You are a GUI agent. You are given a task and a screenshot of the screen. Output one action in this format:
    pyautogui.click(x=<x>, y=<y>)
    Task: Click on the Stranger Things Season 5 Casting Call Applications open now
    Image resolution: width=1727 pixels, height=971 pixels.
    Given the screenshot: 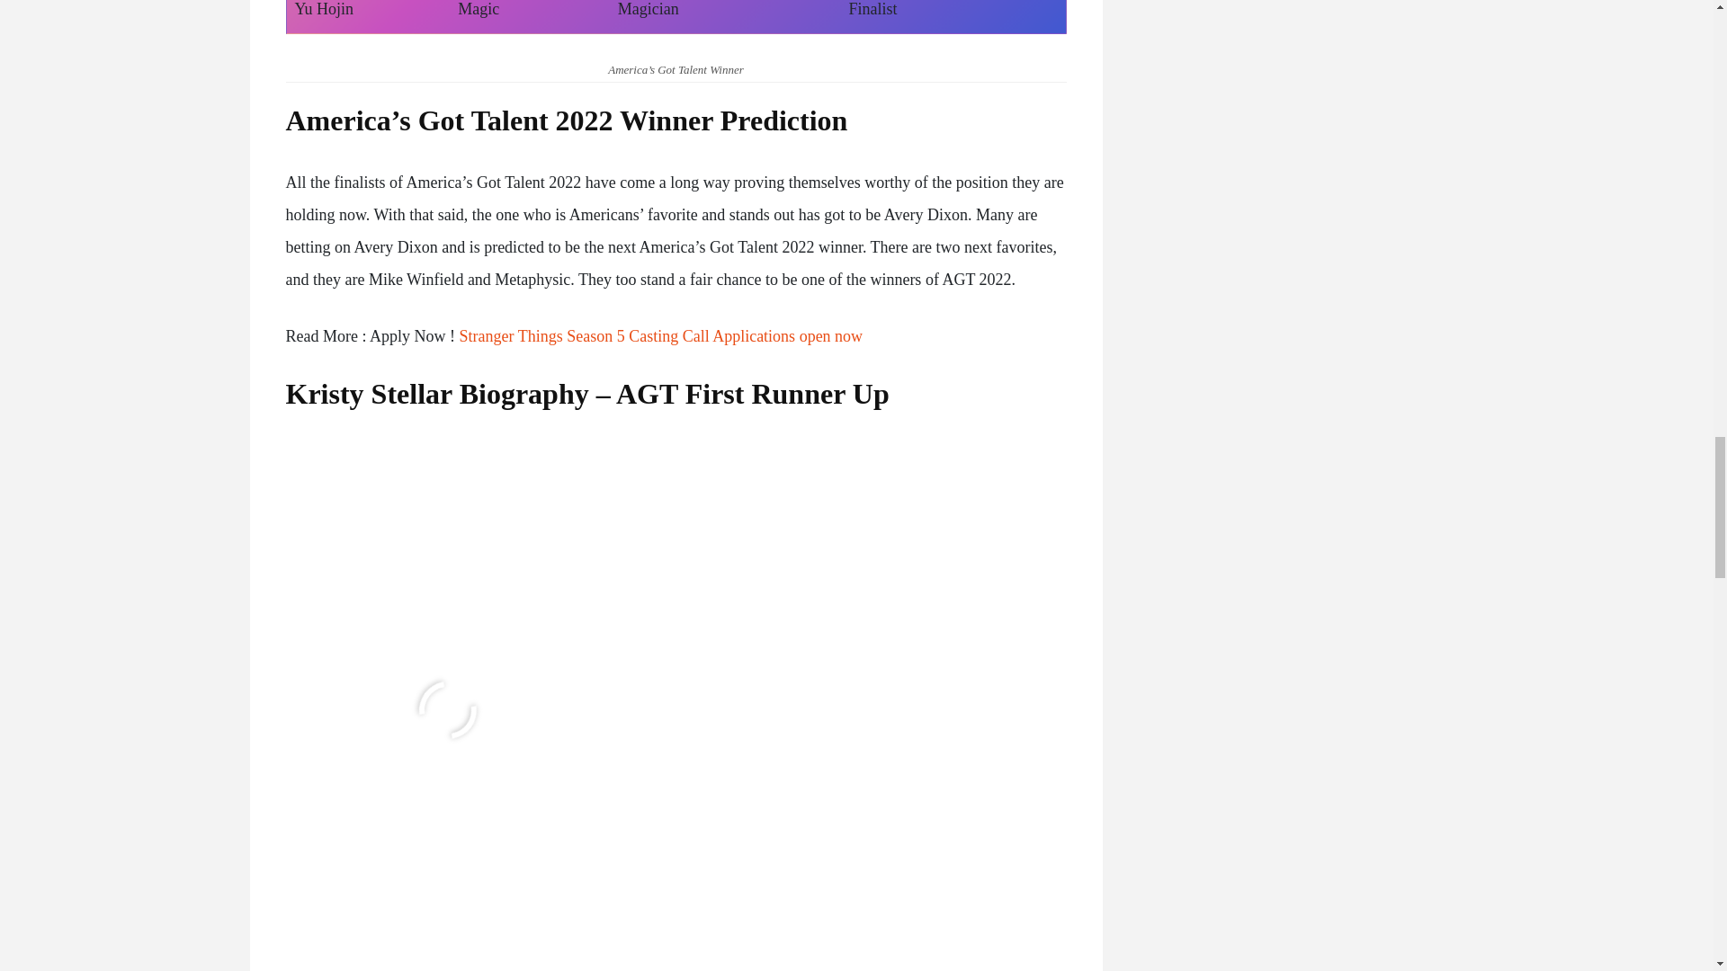 What is the action you would take?
    pyautogui.click(x=660, y=336)
    